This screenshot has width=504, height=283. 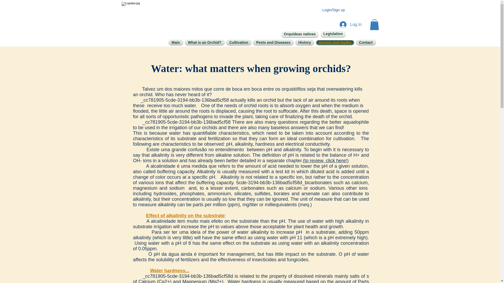 I want to click on What is an Orchid?, so click(x=204, y=42).